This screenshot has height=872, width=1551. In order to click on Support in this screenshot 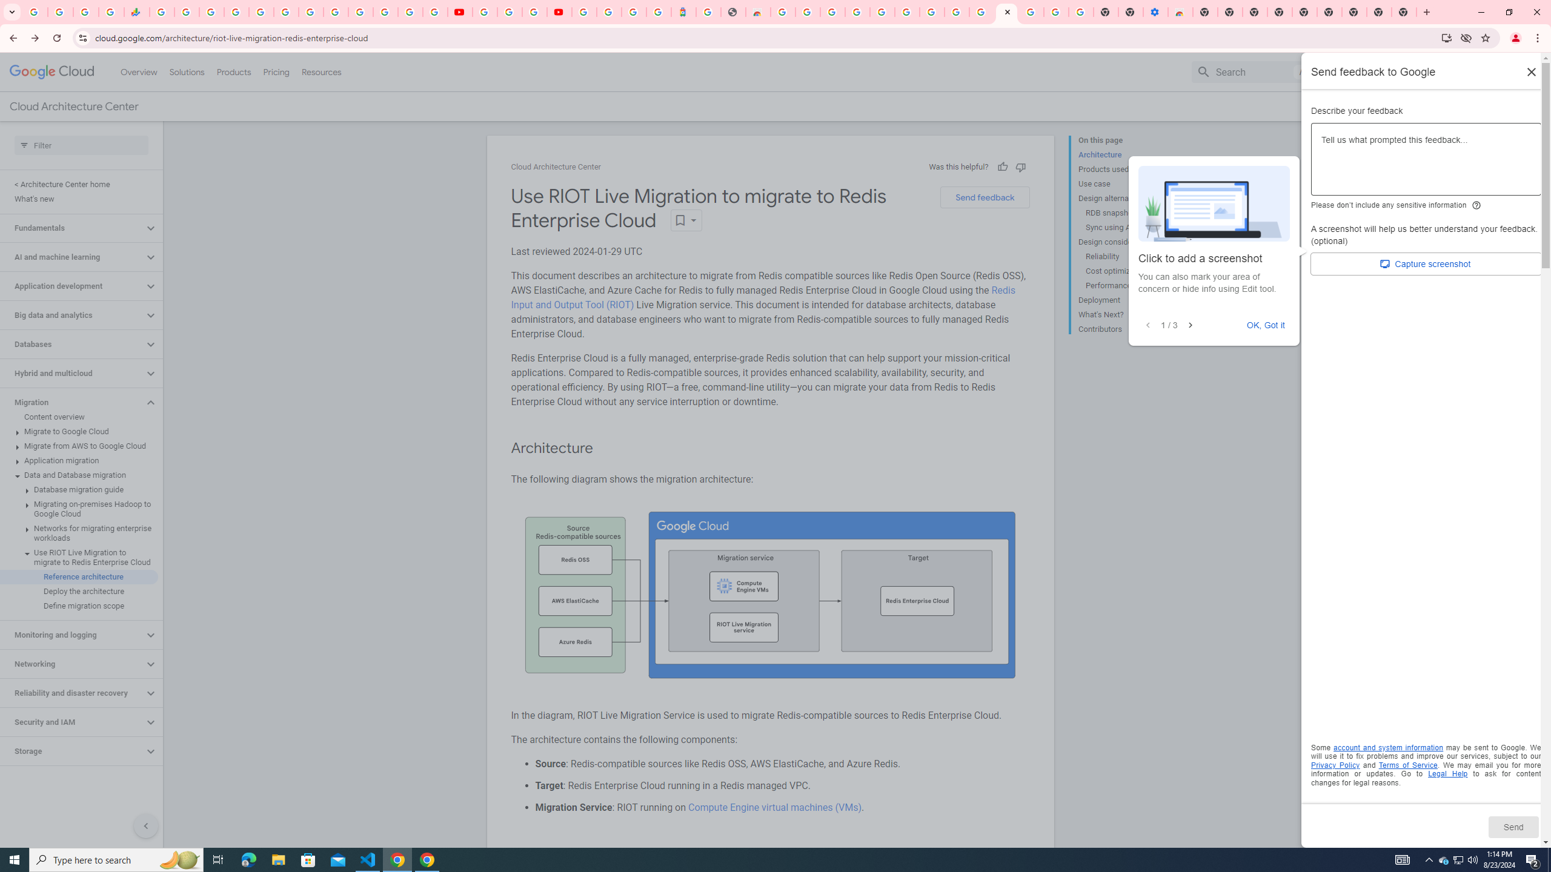, I will do `click(1381, 71)`.